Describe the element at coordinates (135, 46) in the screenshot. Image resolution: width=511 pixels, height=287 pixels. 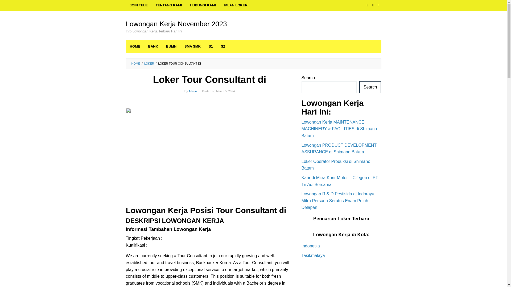
I see `HOME` at that location.